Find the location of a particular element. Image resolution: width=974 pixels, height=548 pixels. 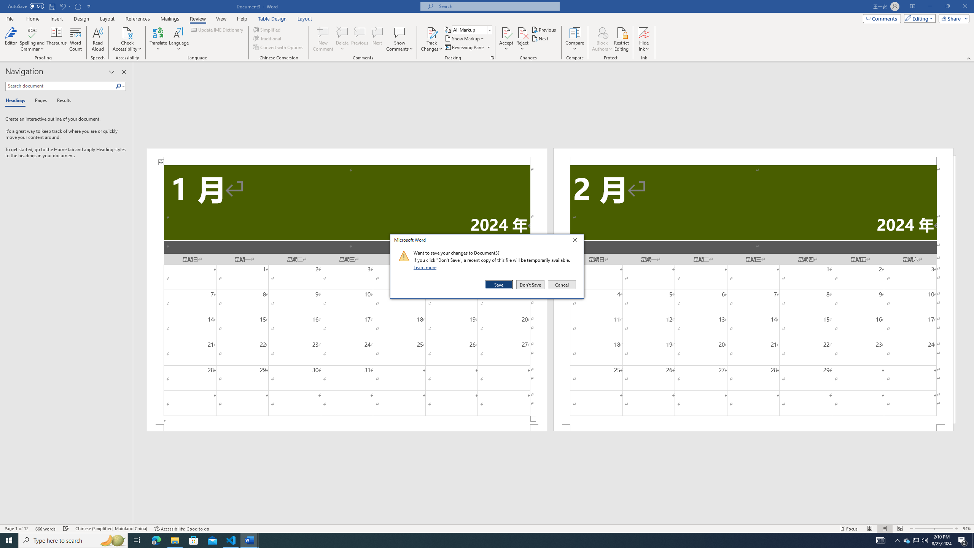

Block Authors is located at coordinates (602, 39).